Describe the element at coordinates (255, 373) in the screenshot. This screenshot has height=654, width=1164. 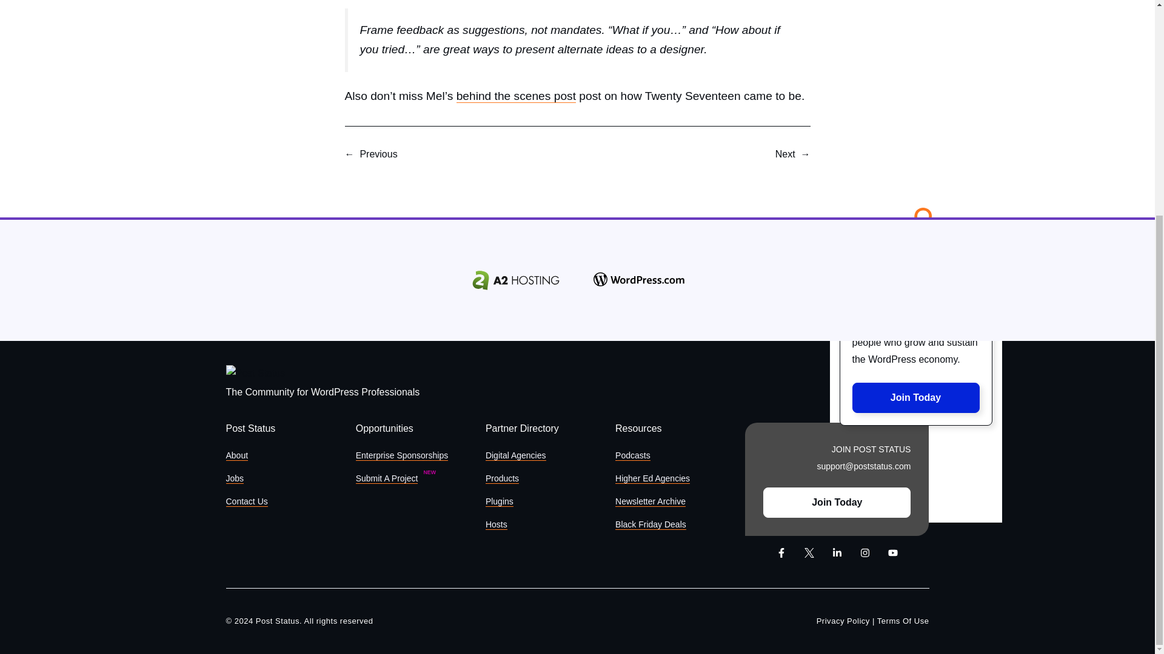
I see `Post Status` at that location.